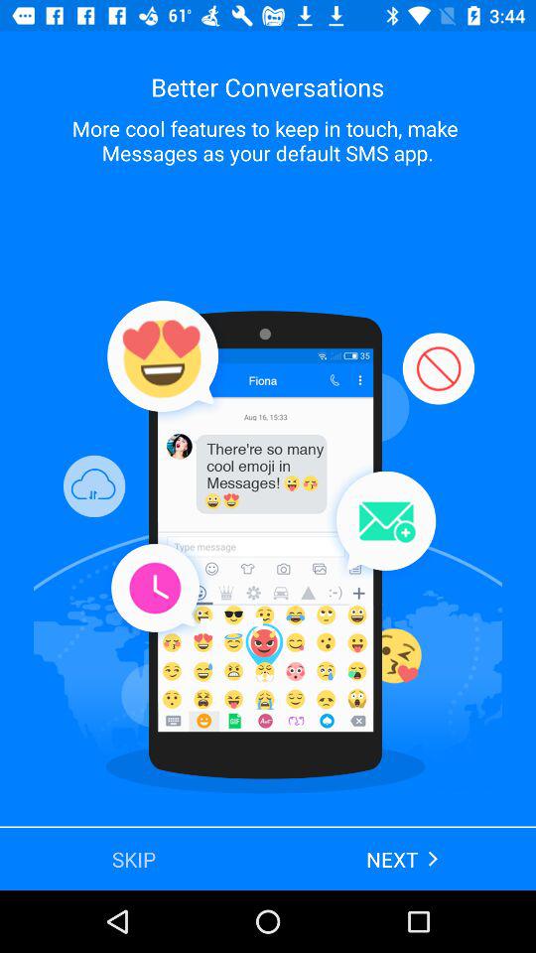 This screenshot has height=953, width=536. Describe the element at coordinates (134, 858) in the screenshot. I see `launch the item to the left of next icon` at that location.